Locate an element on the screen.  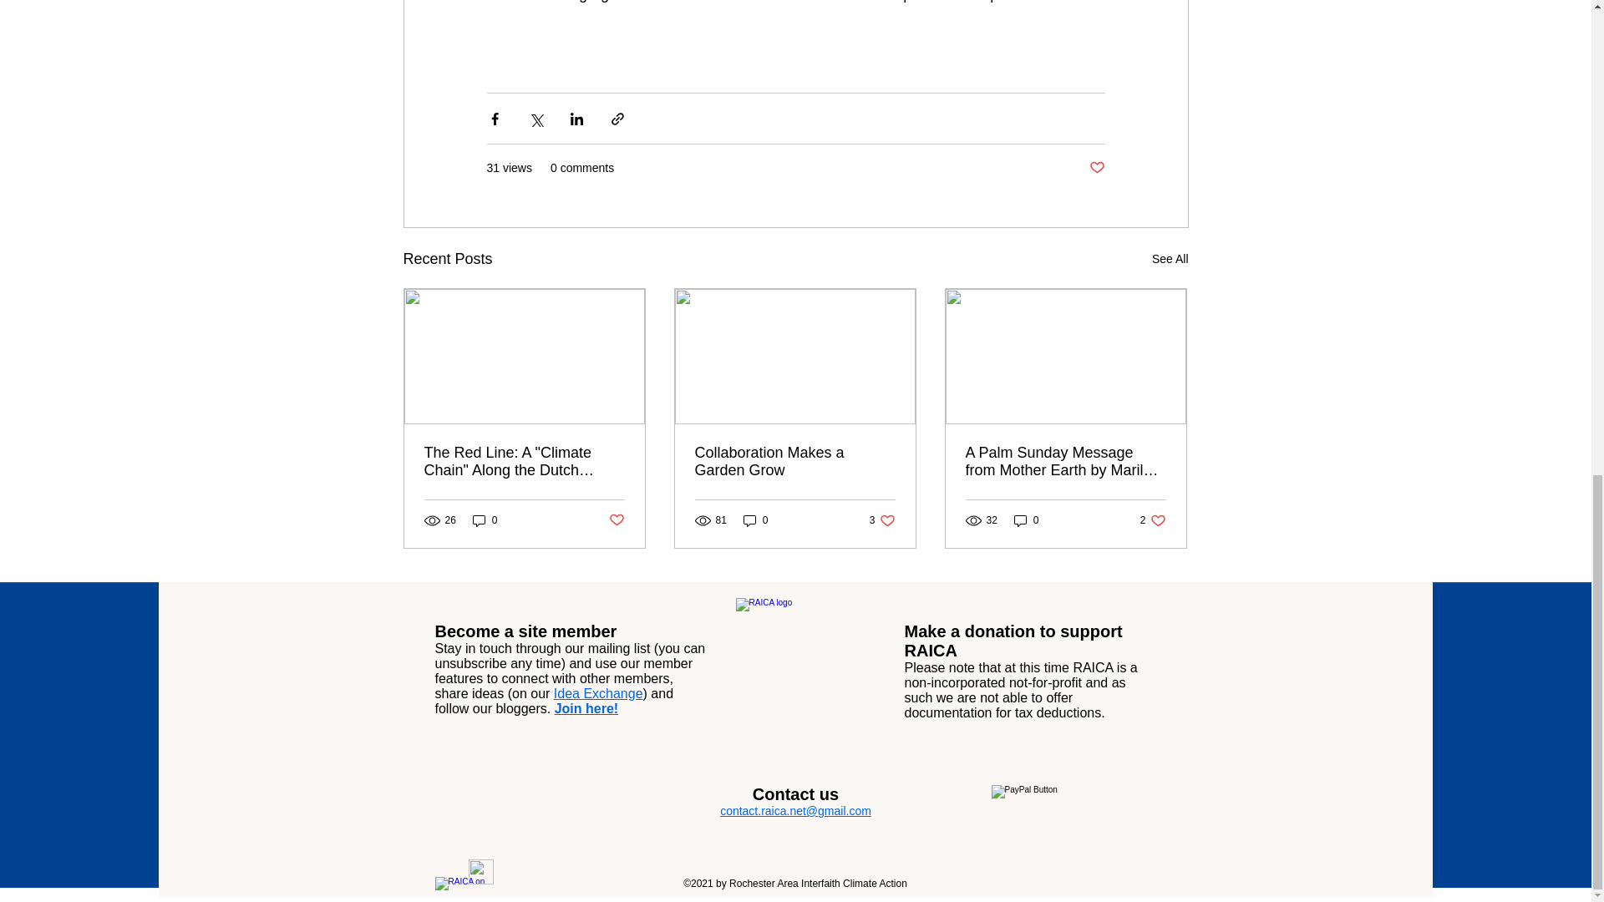
0 is located at coordinates (485, 519).